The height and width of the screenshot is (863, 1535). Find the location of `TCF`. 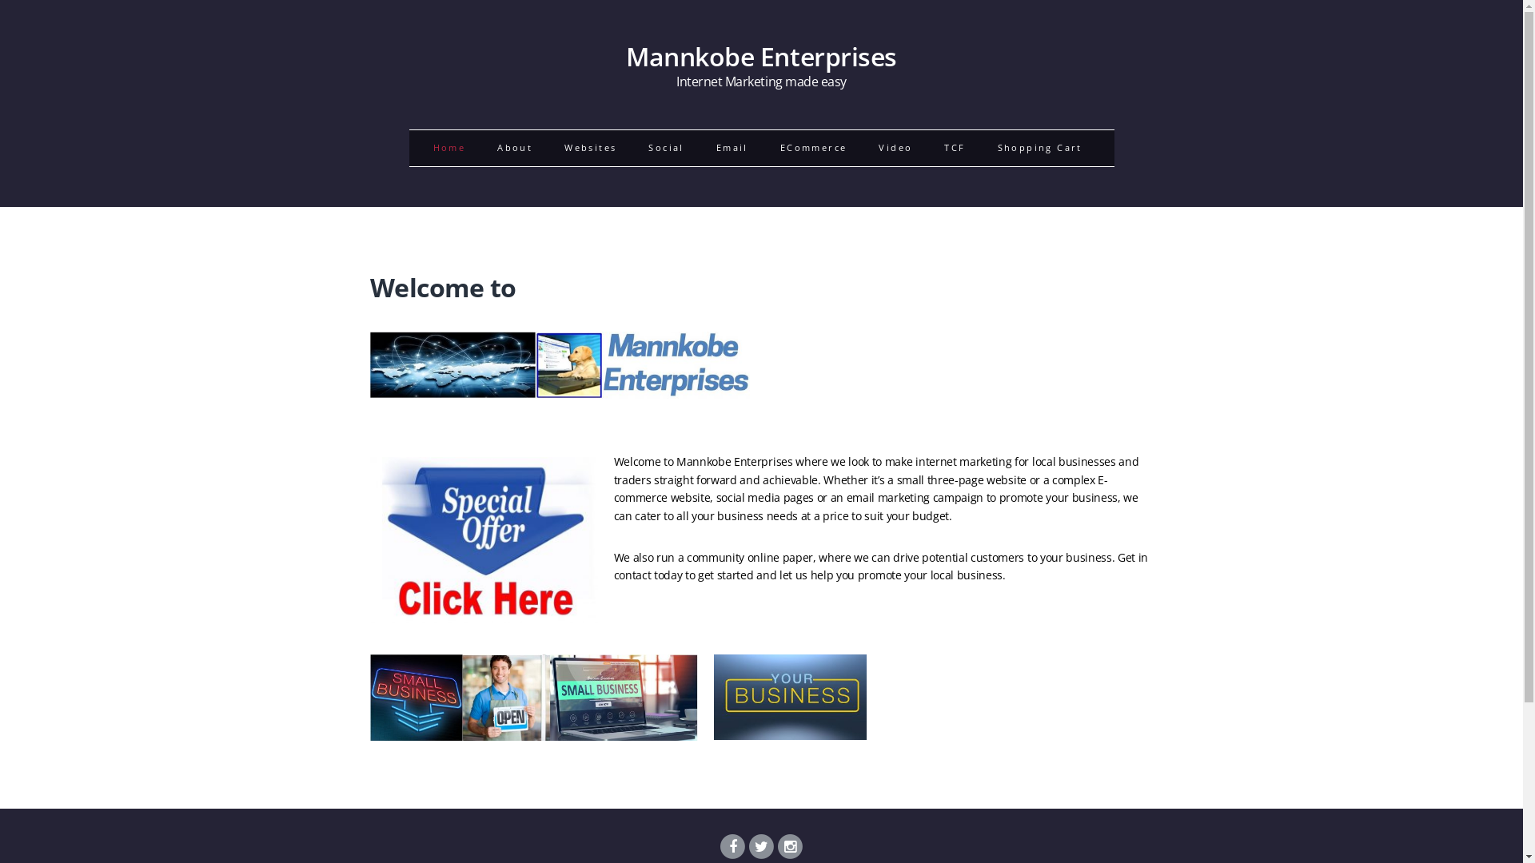

TCF is located at coordinates (955, 148).